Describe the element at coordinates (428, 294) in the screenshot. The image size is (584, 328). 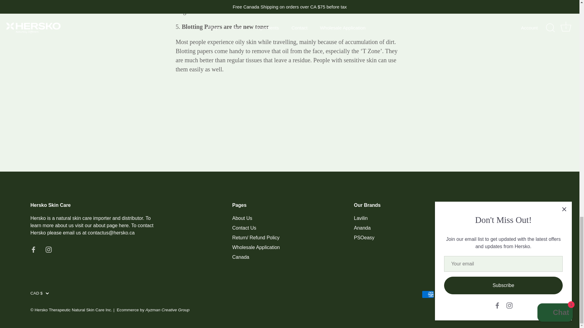
I see `American Express` at that location.